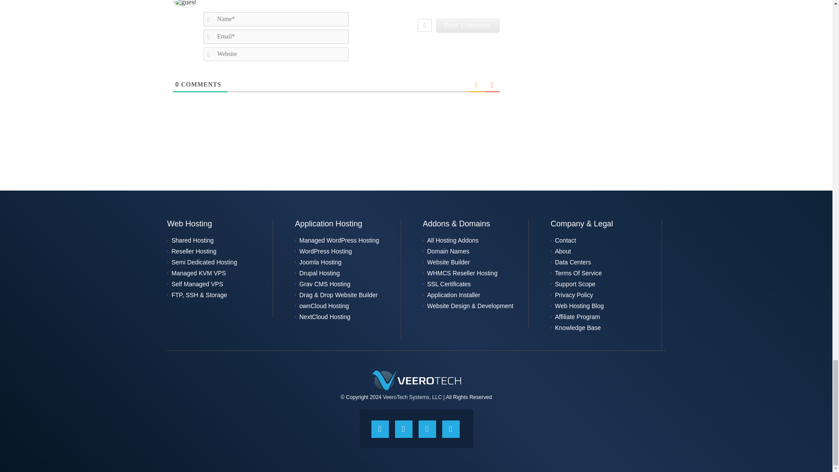 The height and width of the screenshot is (472, 839). I want to click on Post Comment, so click(468, 25).